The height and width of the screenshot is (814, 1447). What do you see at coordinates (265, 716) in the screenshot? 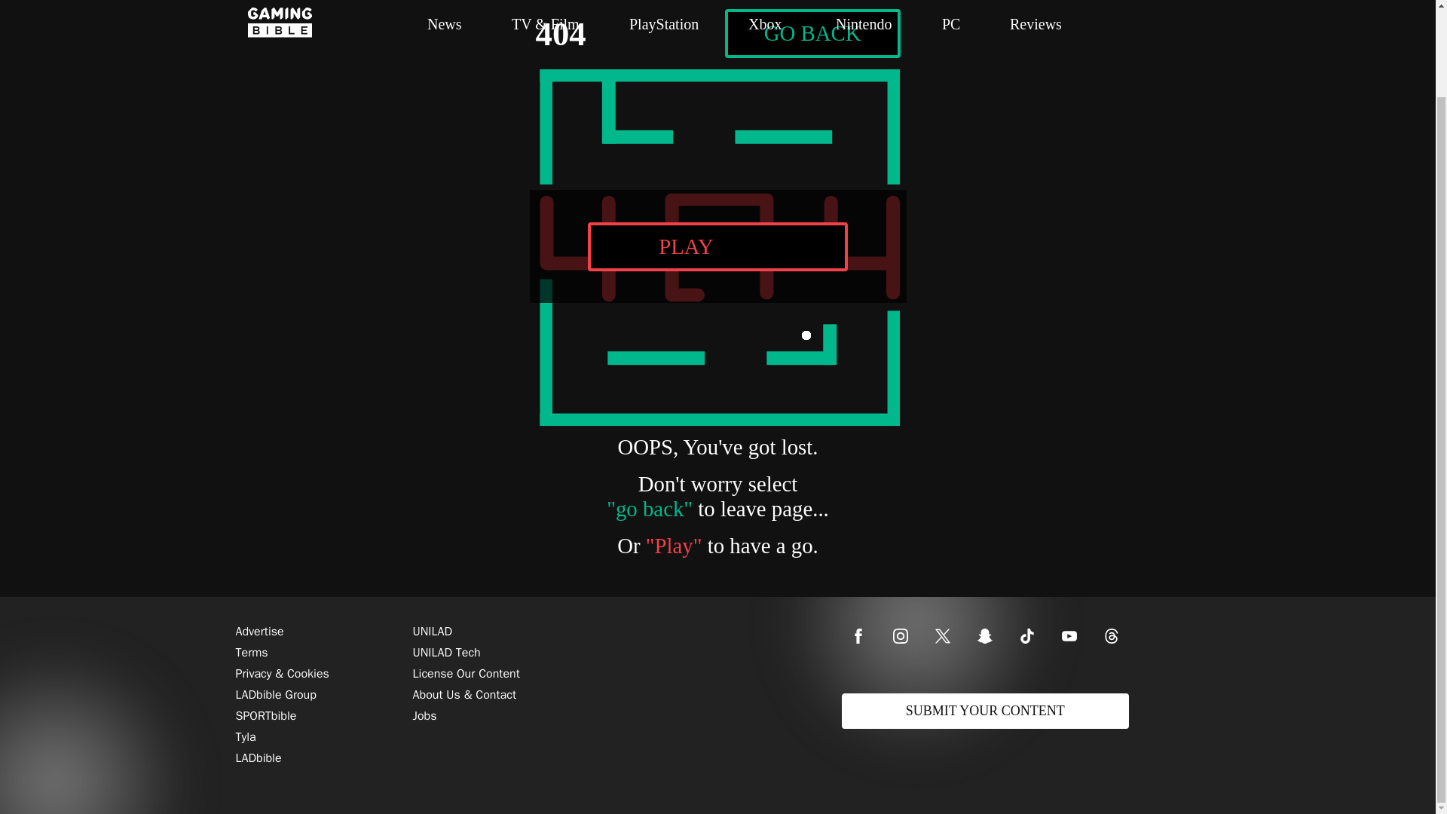
I see `Tyla` at bounding box center [265, 716].